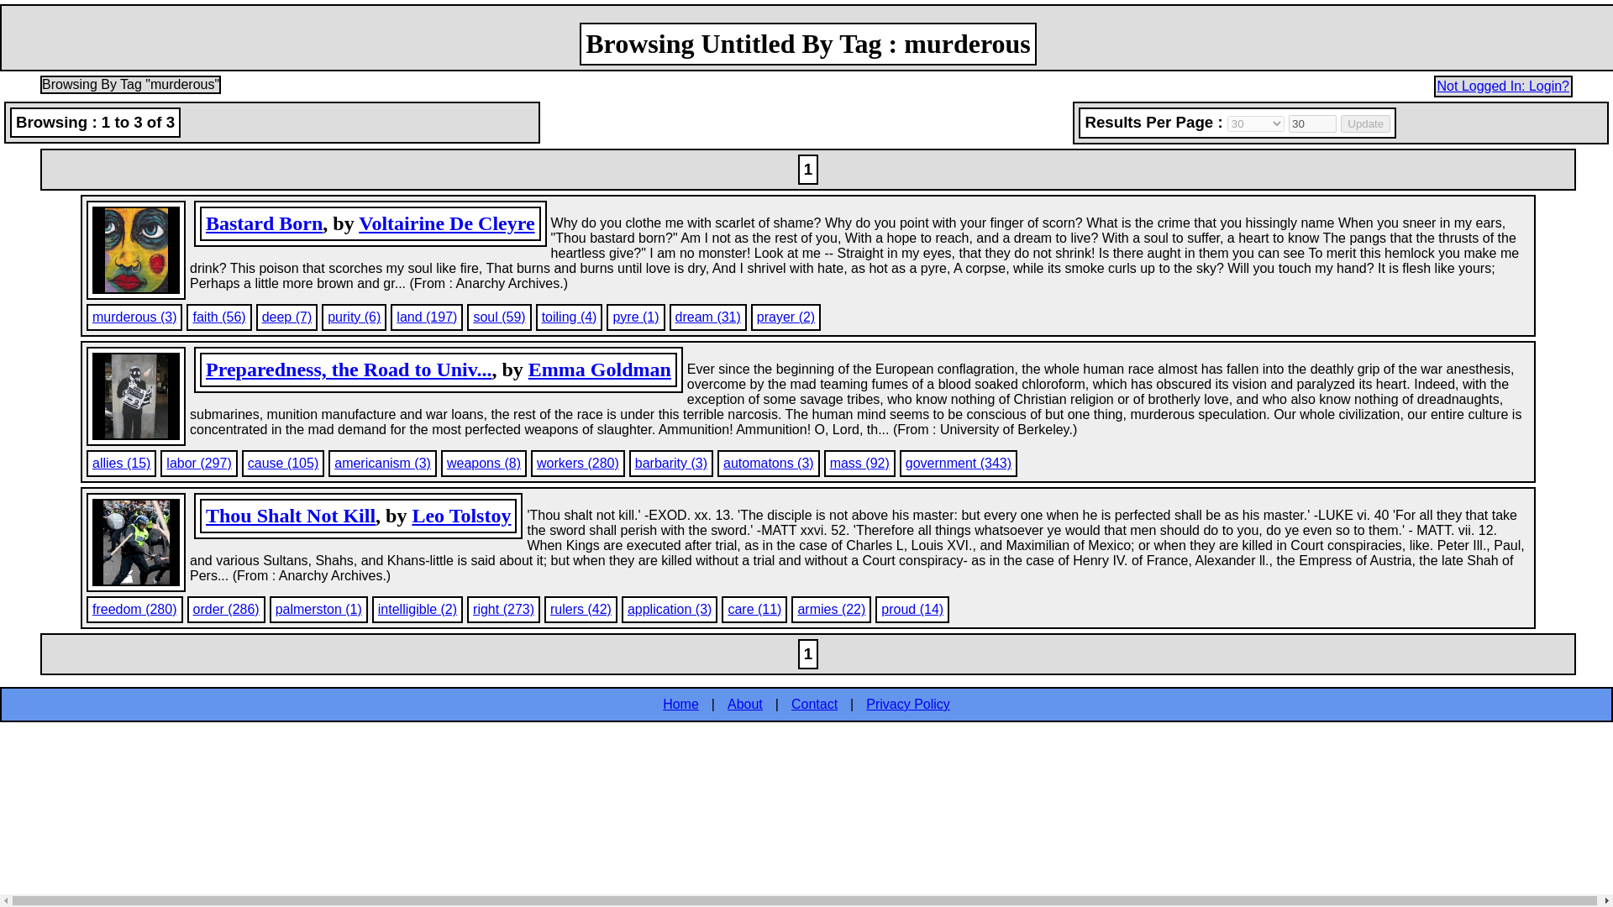 The image size is (1613, 907). I want to click on Navigate to another page of results by using these links., so click(808, 653).